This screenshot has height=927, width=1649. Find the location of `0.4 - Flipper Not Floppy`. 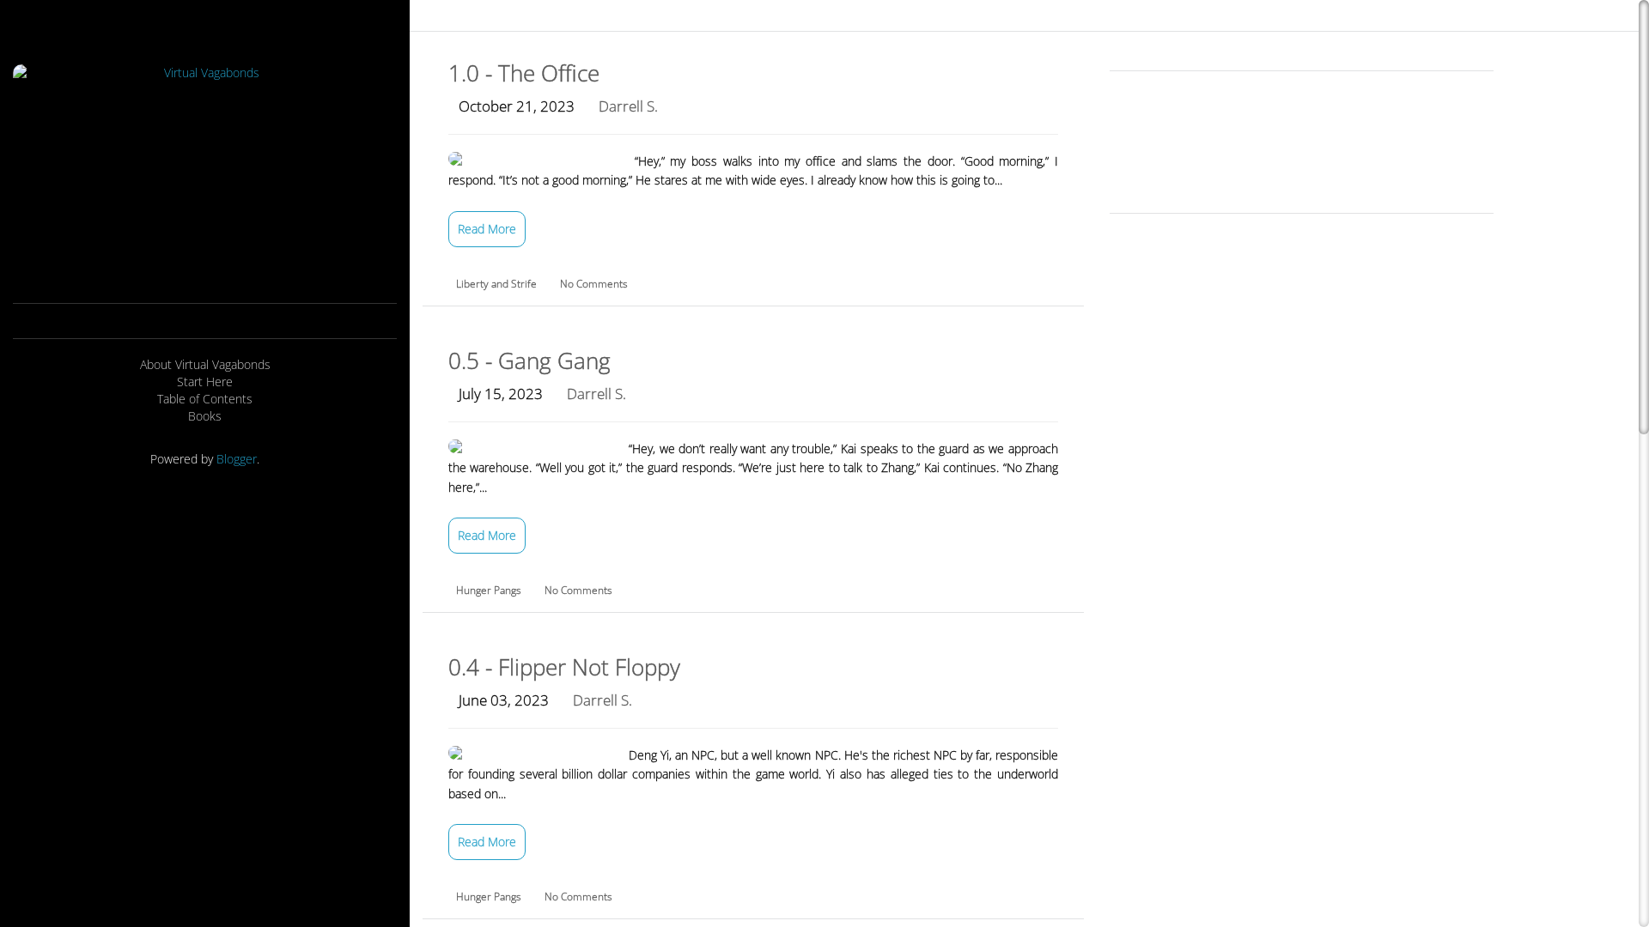

0.4 - Flipper Not Floppy is located at coordinates (564, 666).